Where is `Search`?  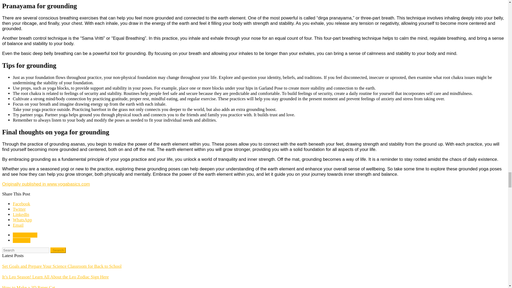 Search is located at coordinates (58, 250).